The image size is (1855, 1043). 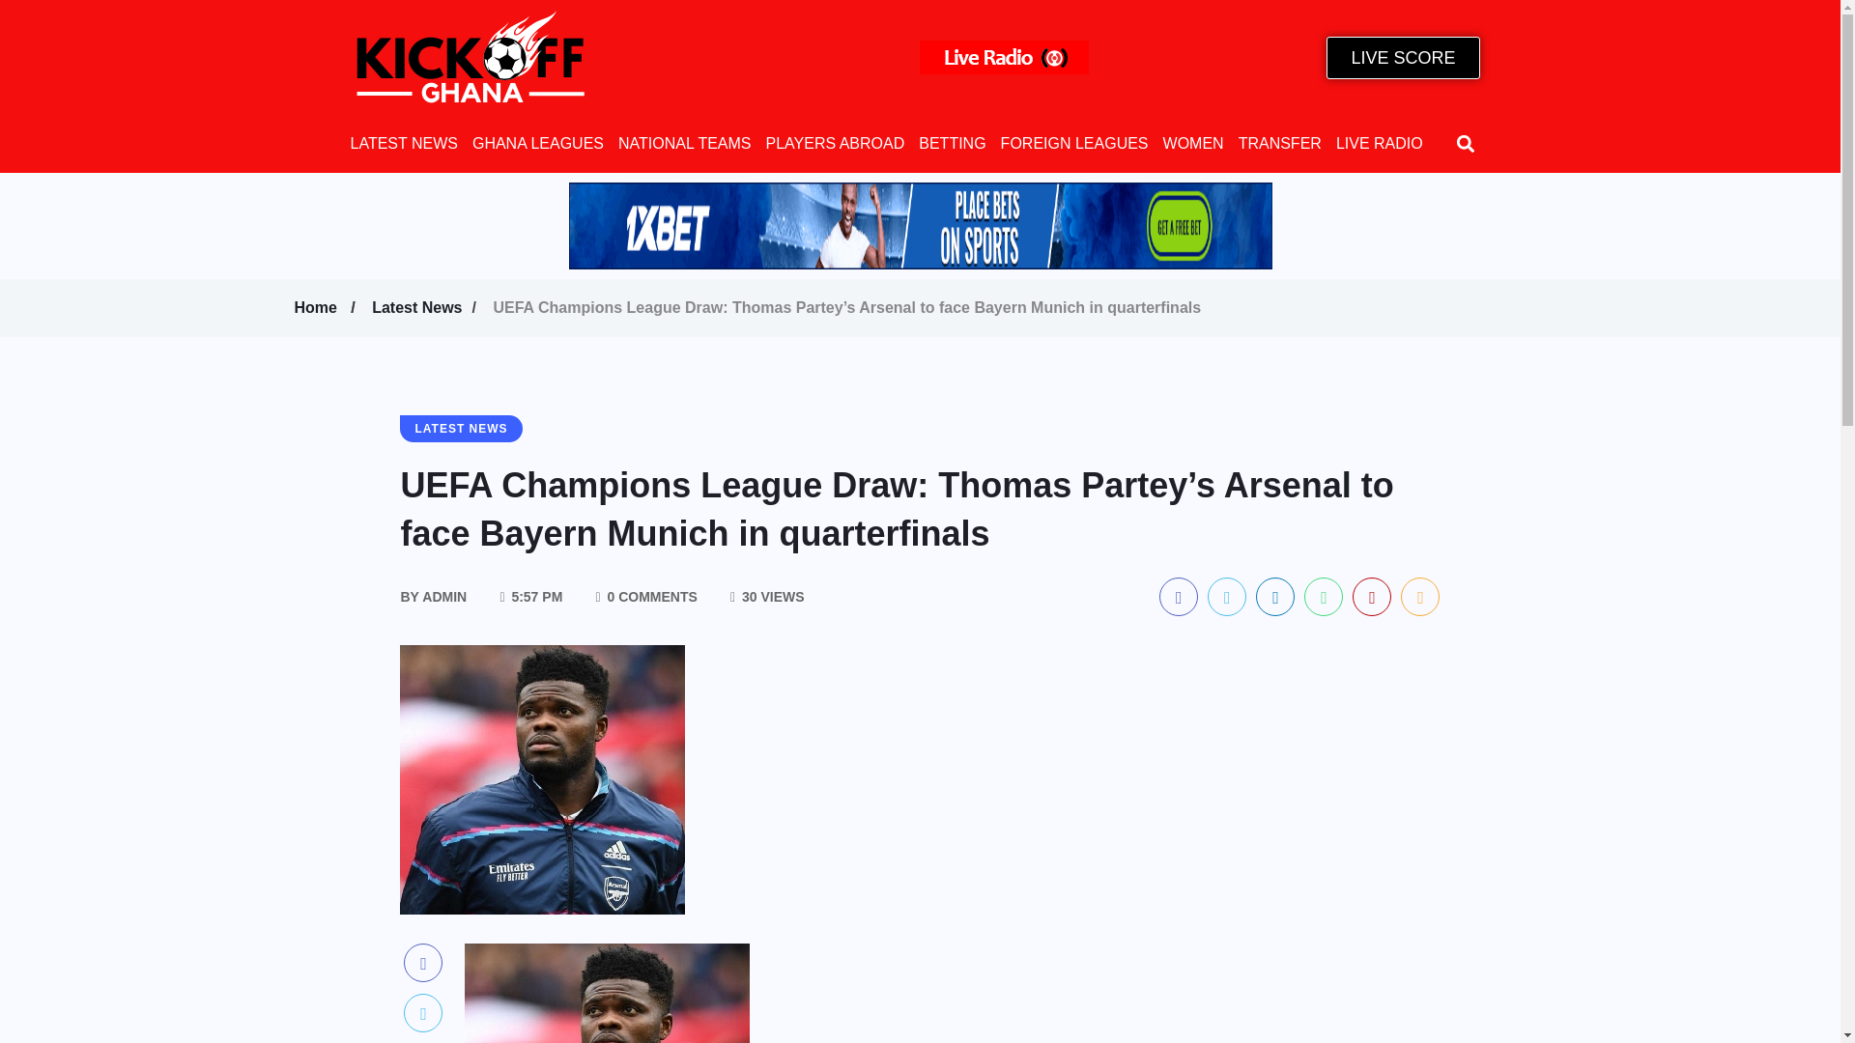 I want to click on NATIONAL TEAMS, so click(x=684, y=143).